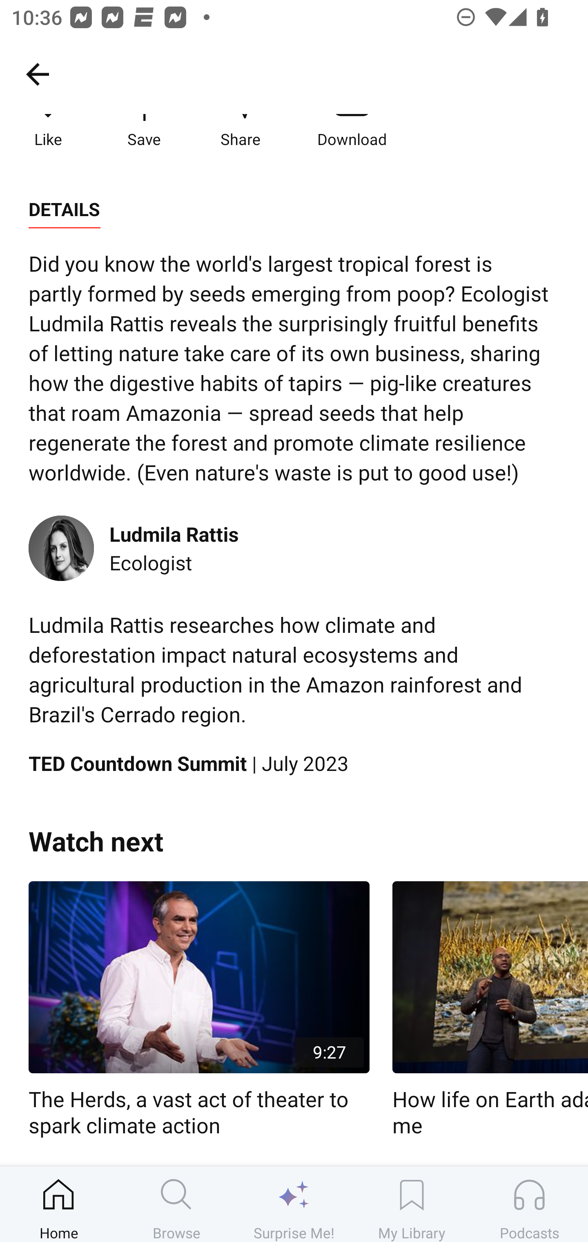 Image resolution: width=588 pixels, height=1242 pixels. I want to click on Share, so click(240, 132).